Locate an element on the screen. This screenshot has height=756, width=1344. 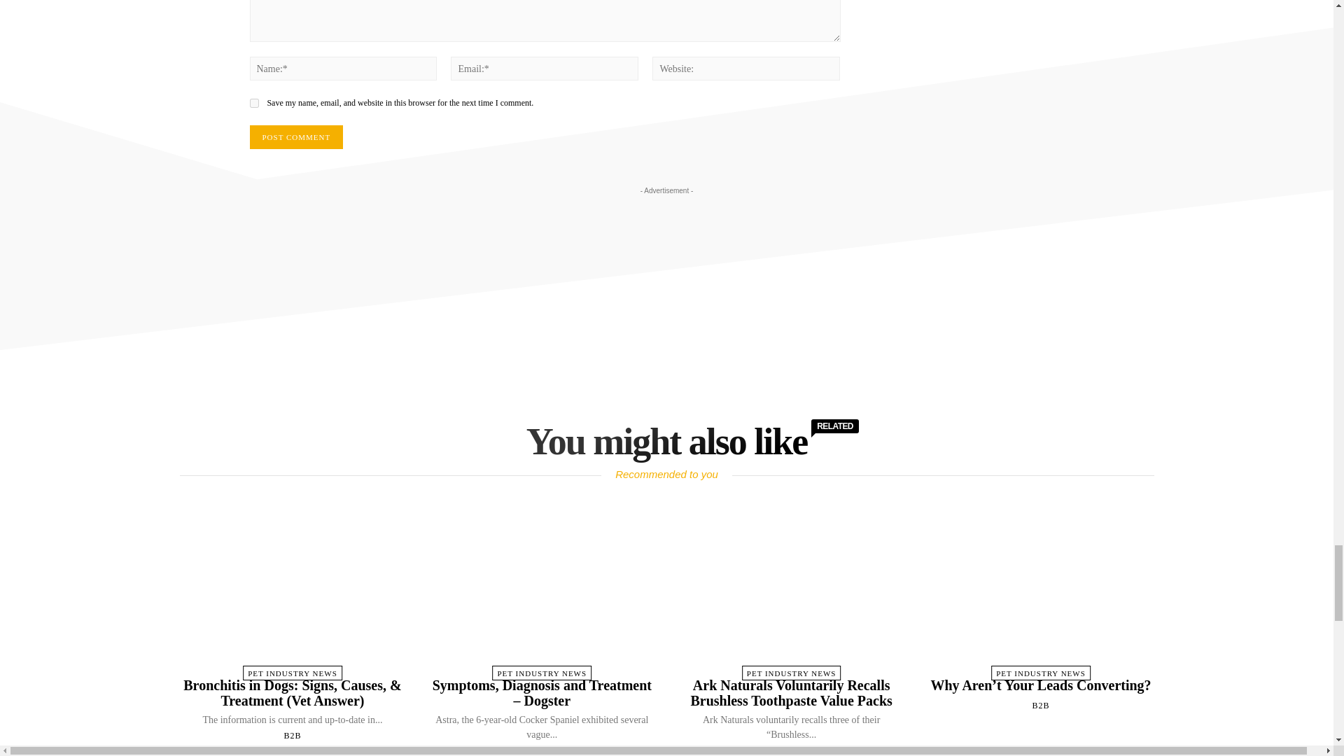
yes is located at coordinates (253, 104).